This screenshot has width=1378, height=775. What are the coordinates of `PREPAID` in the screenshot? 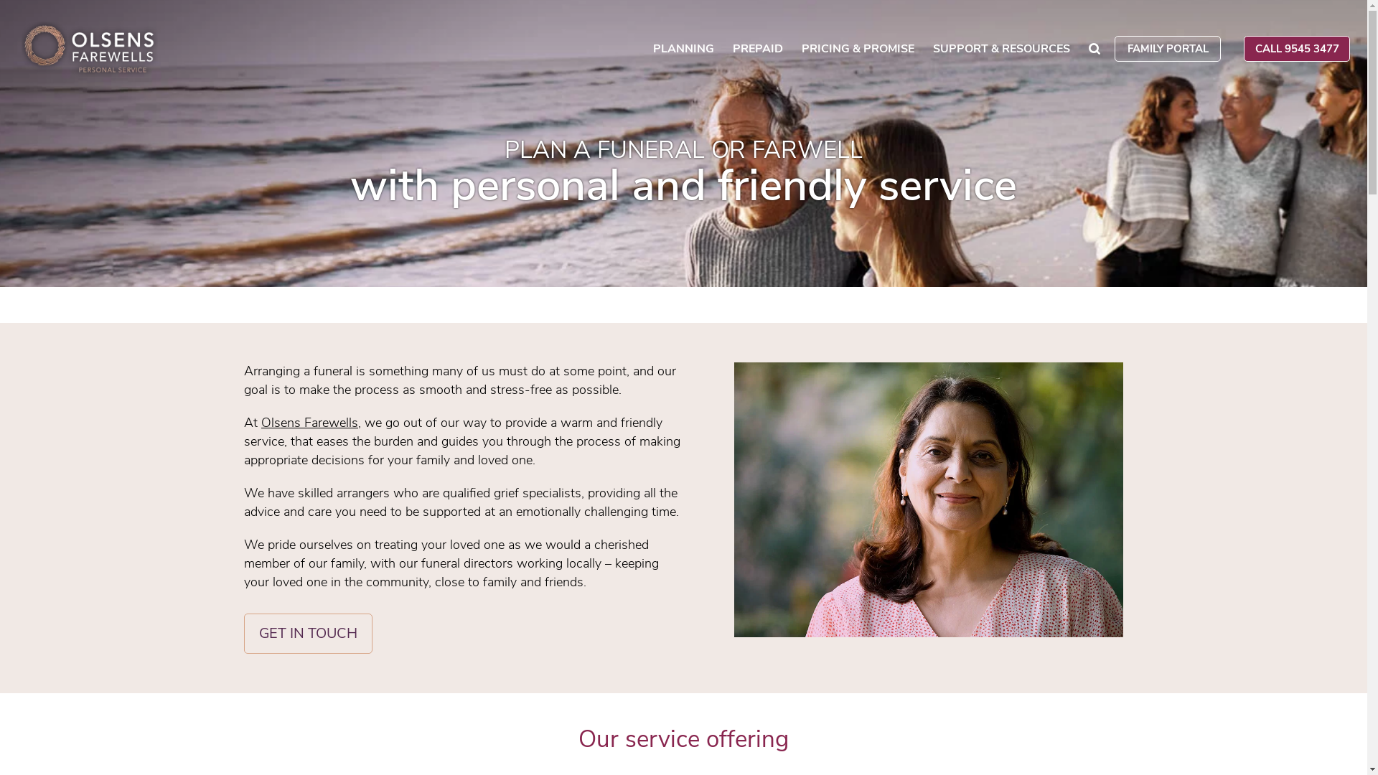 It's located at (758, 52).